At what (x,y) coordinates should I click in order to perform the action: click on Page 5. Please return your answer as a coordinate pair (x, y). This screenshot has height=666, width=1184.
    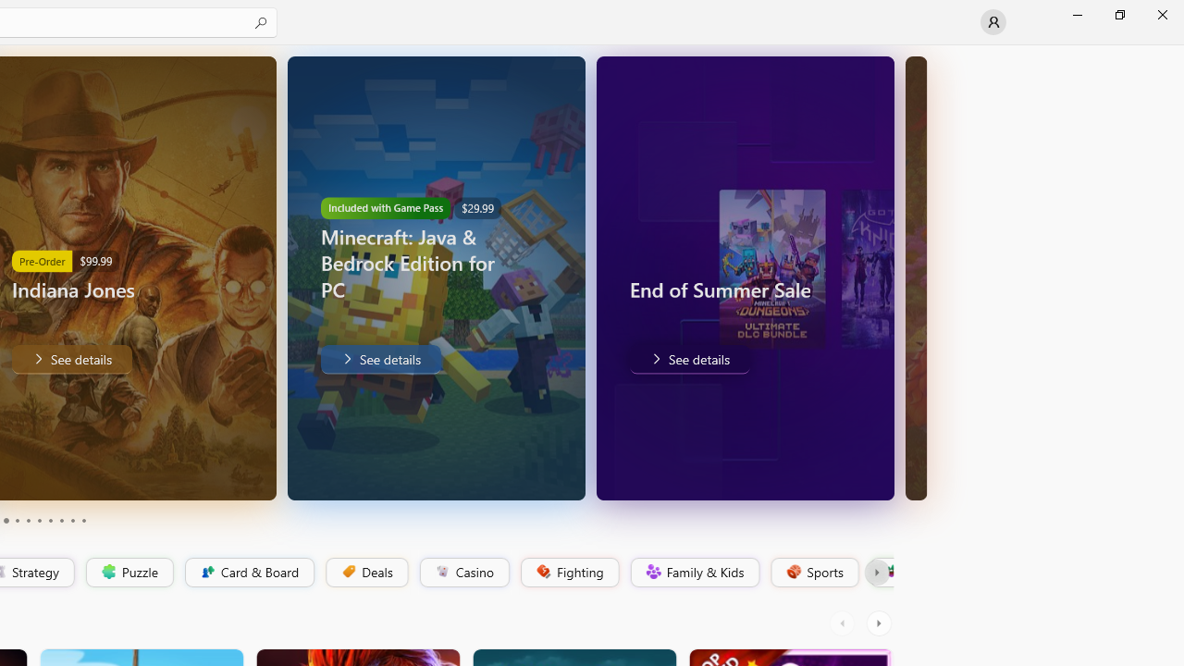
    Looking at the image, I should click on (28, 520).